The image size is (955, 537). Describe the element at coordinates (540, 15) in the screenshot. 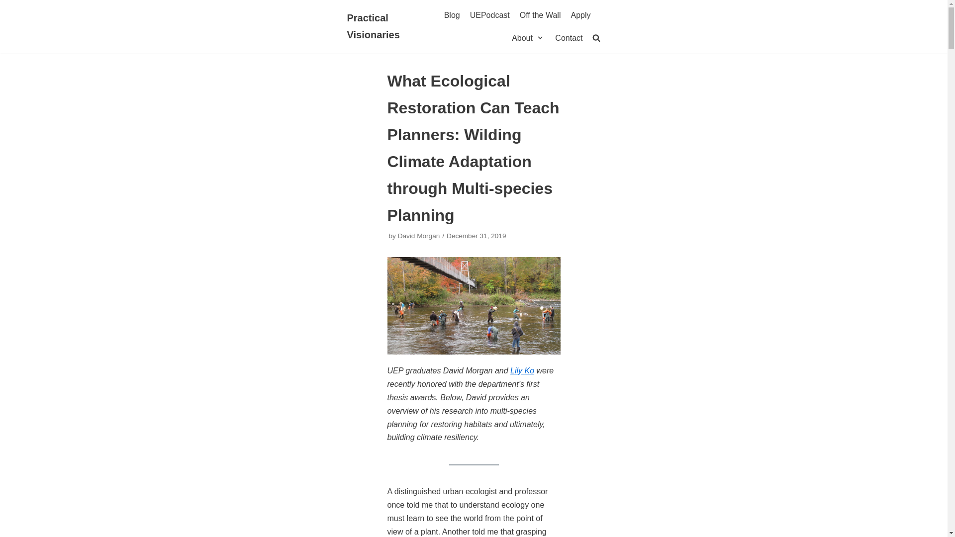

I see `Off the Wall` at that location.